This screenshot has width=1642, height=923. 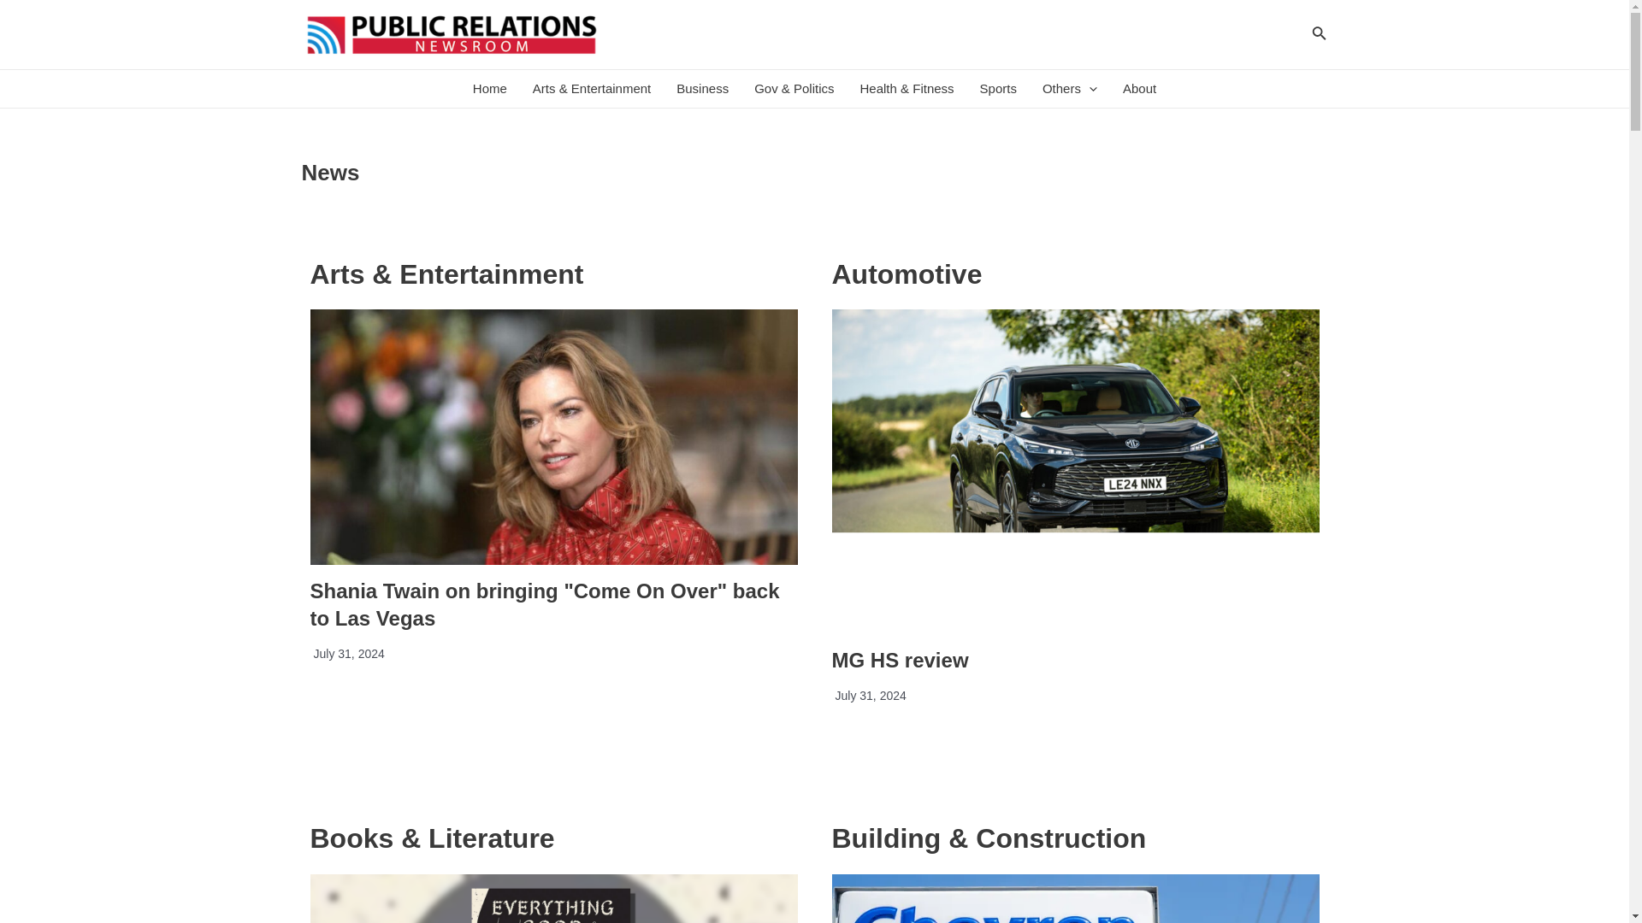 What do you see at coordinates (997, 89) in the screenshot?
I see `Sports` at bounding box center [997, 89].